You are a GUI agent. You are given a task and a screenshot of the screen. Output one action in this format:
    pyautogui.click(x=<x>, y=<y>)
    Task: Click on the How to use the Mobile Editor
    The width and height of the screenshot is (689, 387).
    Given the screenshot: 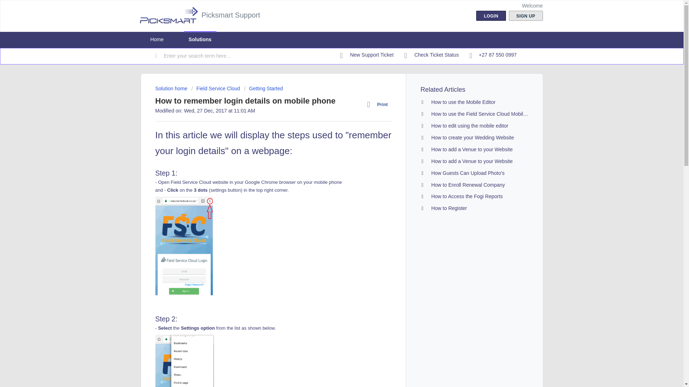 What is the action you would take?
    pyautogui.click(x=463, y=102)
    